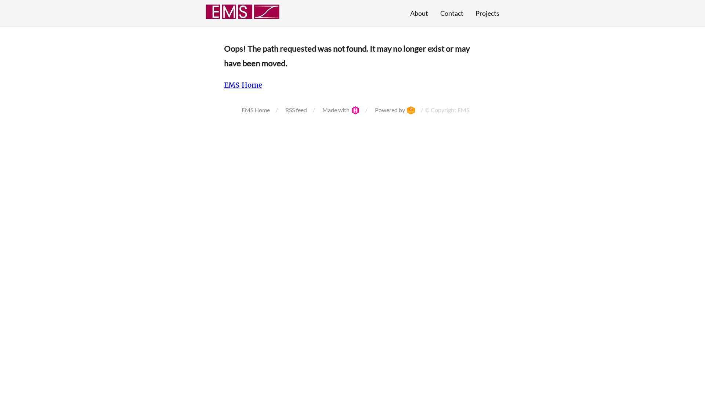 Image resolution: width=705 pixels, height=396 pixels. What do you see at coordinates (452, 13) in the screenshot?
I see `Contact` at bounding box center [452, 13].